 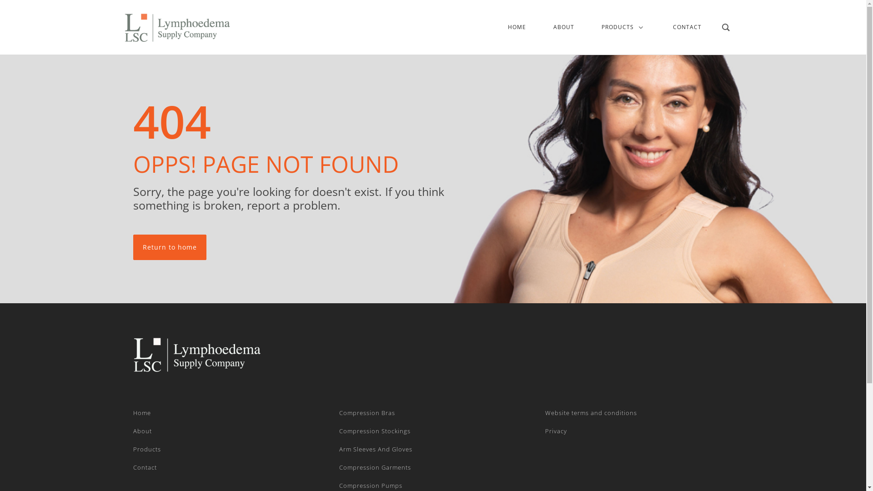 What do you see at coordinates (169, 247) in the screenshot?
I see `Return to home` at bounding box center [169, 247].